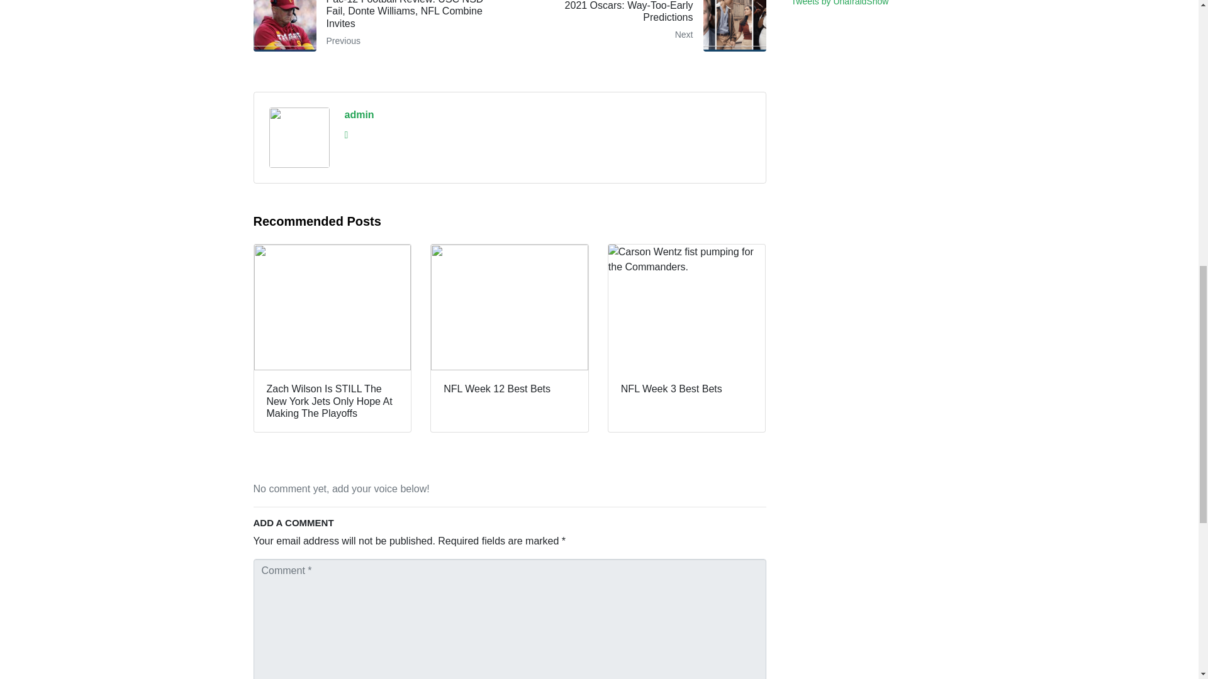  Describe the element at coordinates (642, 26) in the screenshot. I see `2021 Oscars: Way-Too-Early Predictions` at that location.